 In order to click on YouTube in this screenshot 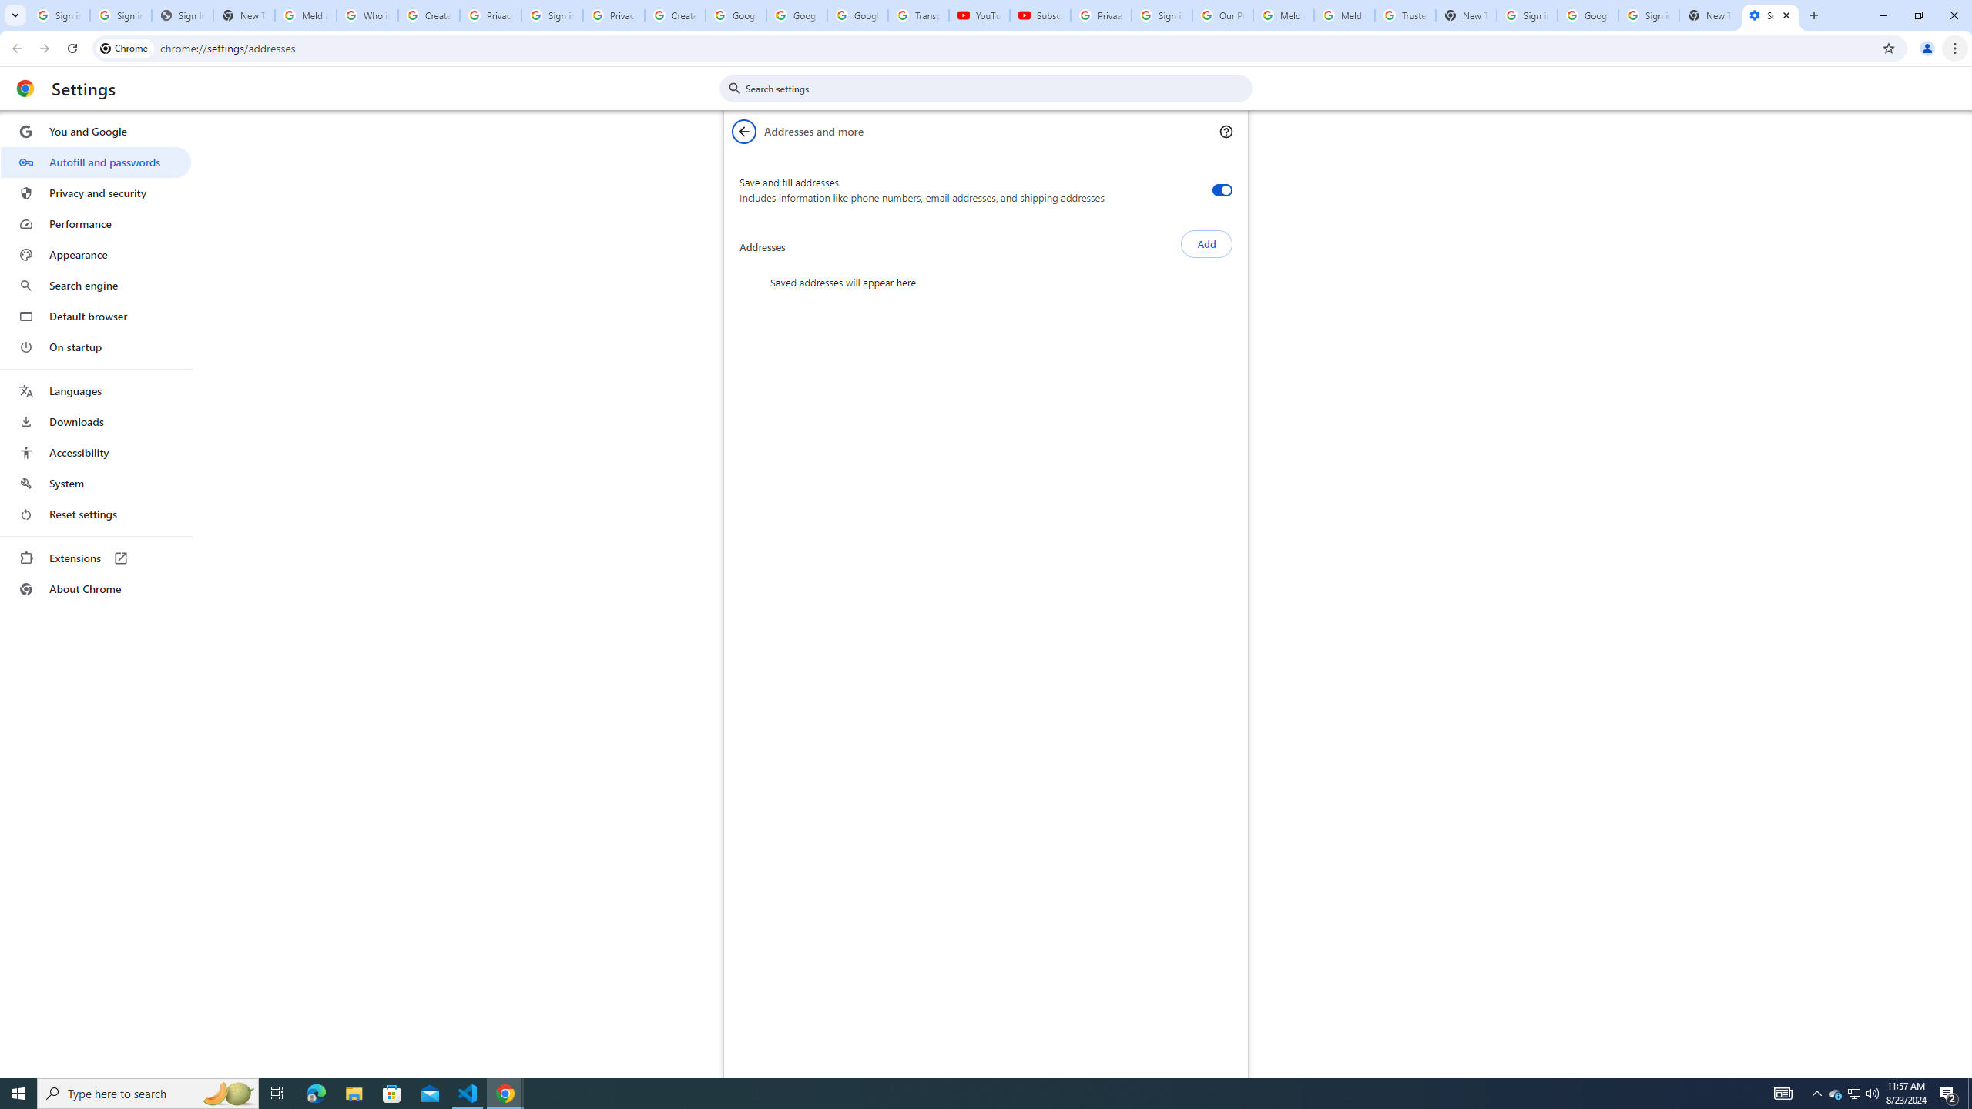, I will do `click(980, 15)`.